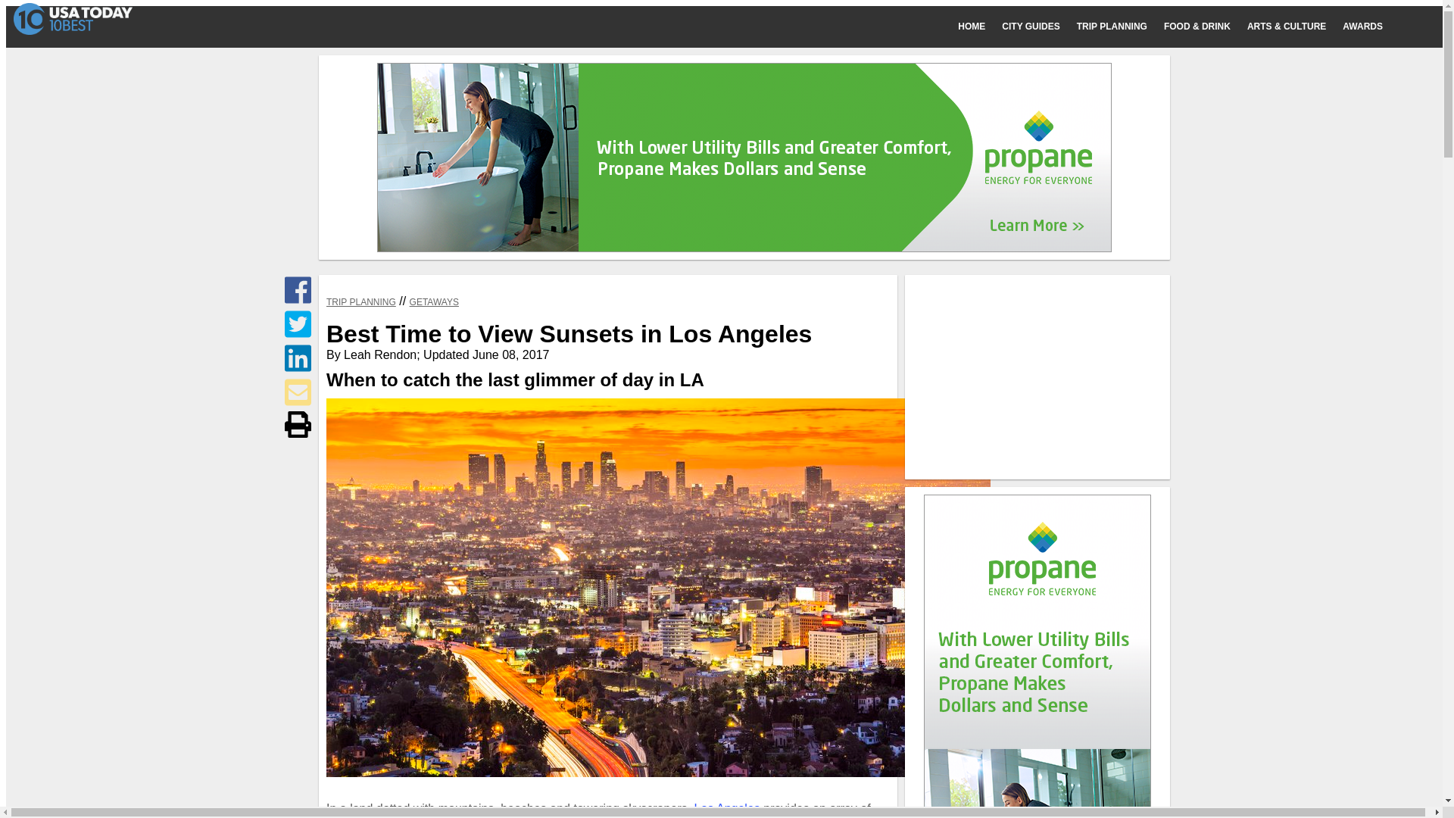  I want to click on ARTS & CULTURE, so click(1295, 27).